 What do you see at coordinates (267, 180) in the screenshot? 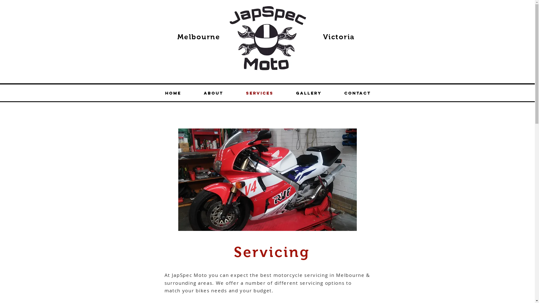
I see `20150219_091533.jpg` at bounding box center [267, 180].